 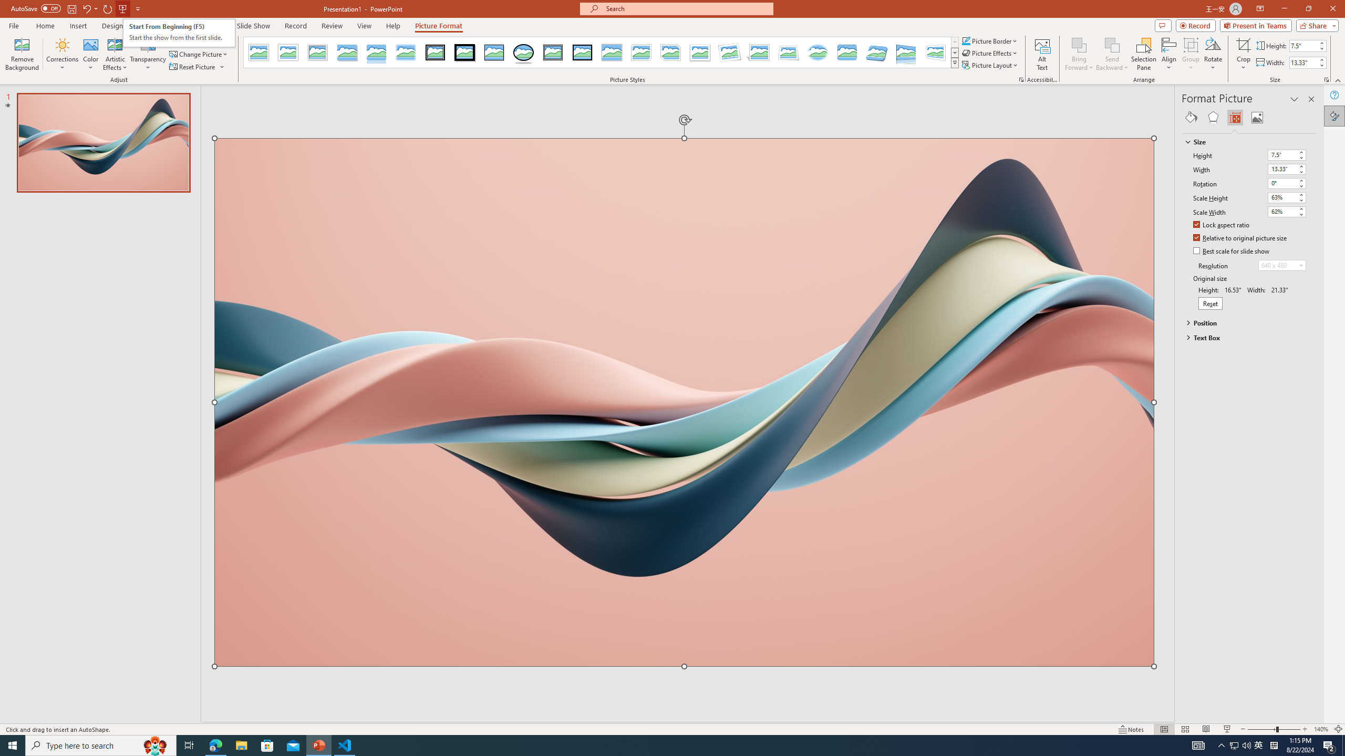 I want to click on Effects, so click(x=1213, y=118).